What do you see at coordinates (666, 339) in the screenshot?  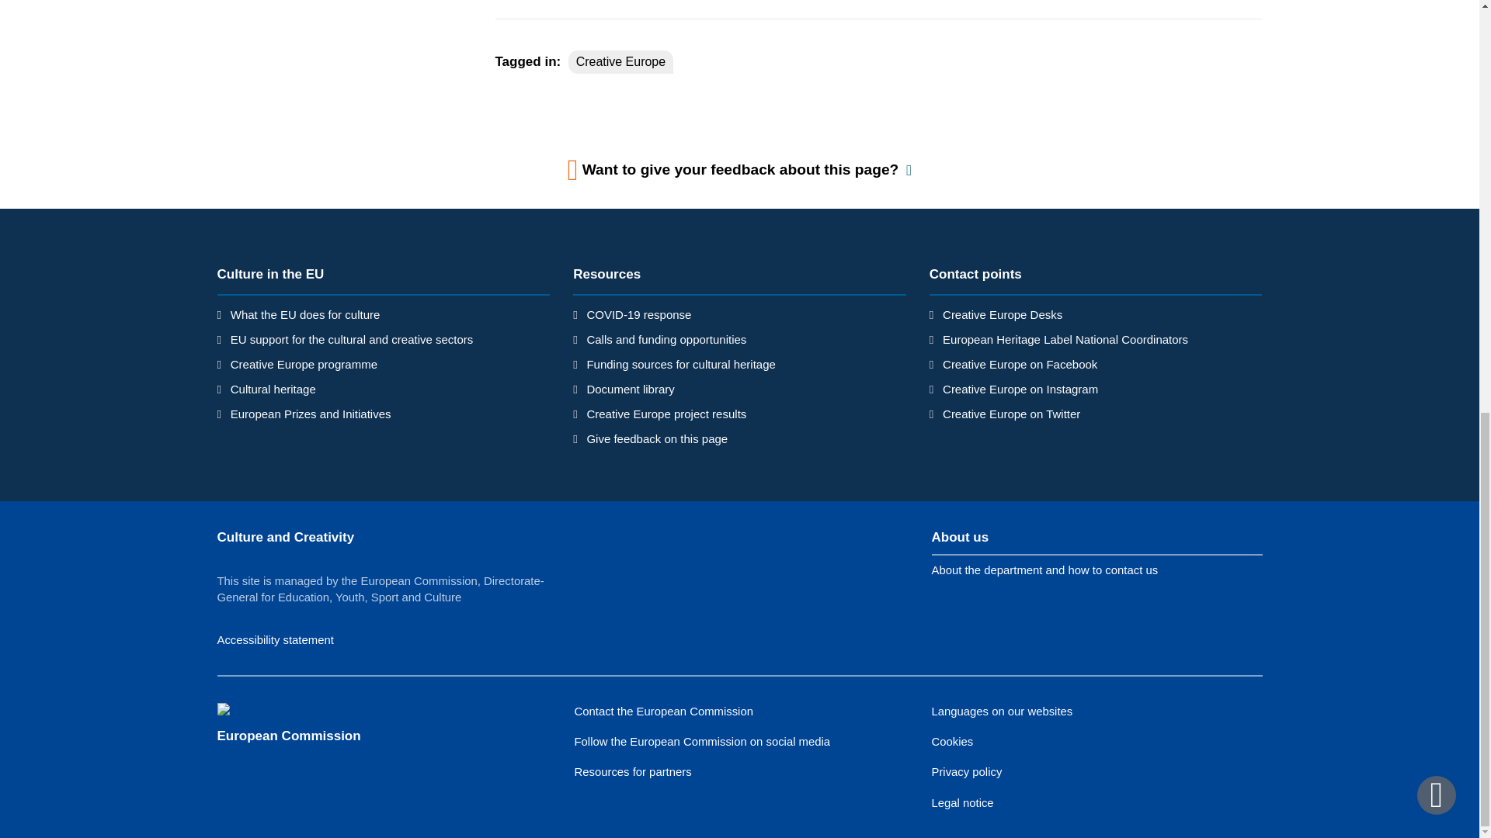 I see `Calls and funding opportunities` at bounding box center [666, 339].